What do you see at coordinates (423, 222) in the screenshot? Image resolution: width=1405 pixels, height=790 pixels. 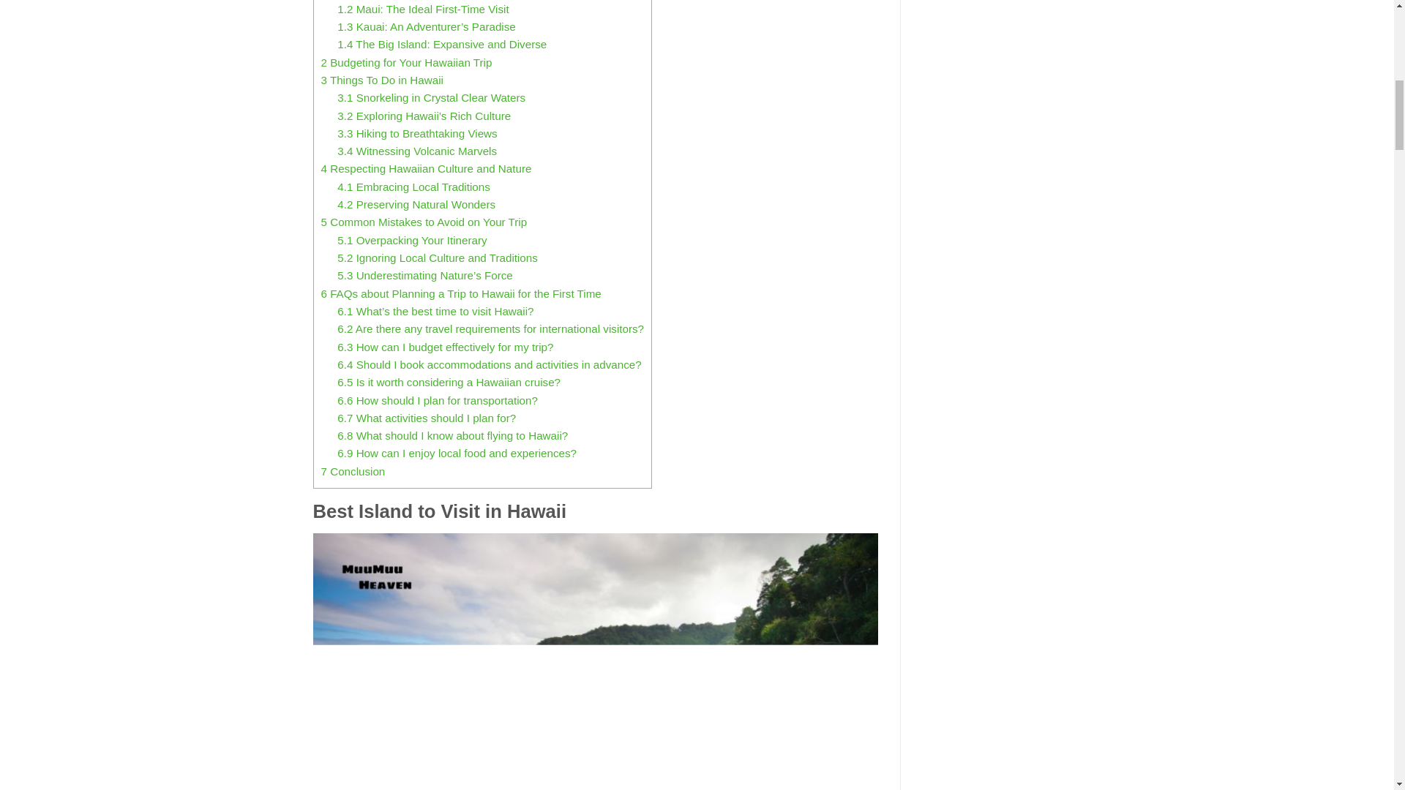 I see `5 Common Mistakes to Avoid on Your Trip` at bounding box center [423, 222].